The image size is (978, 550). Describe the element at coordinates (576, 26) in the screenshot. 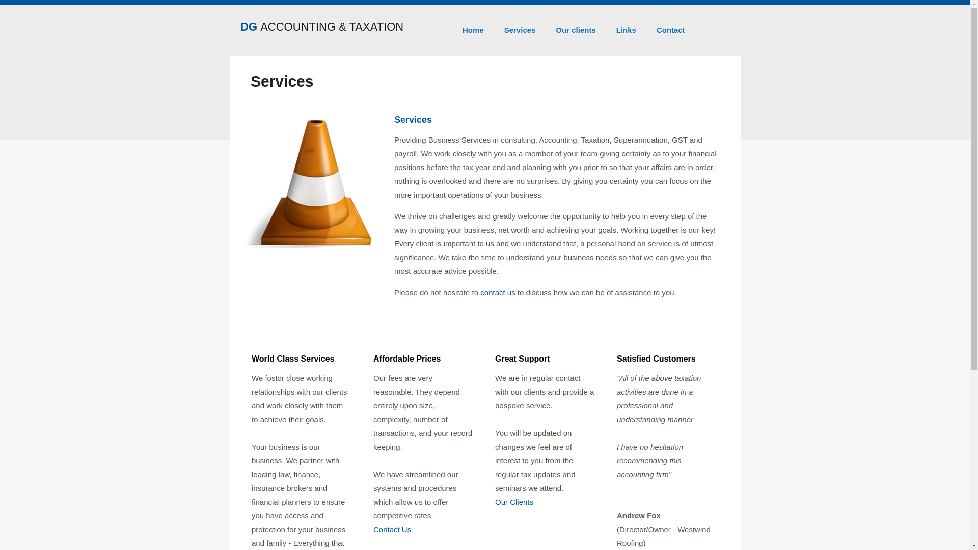

I see `Our clients` at that location.